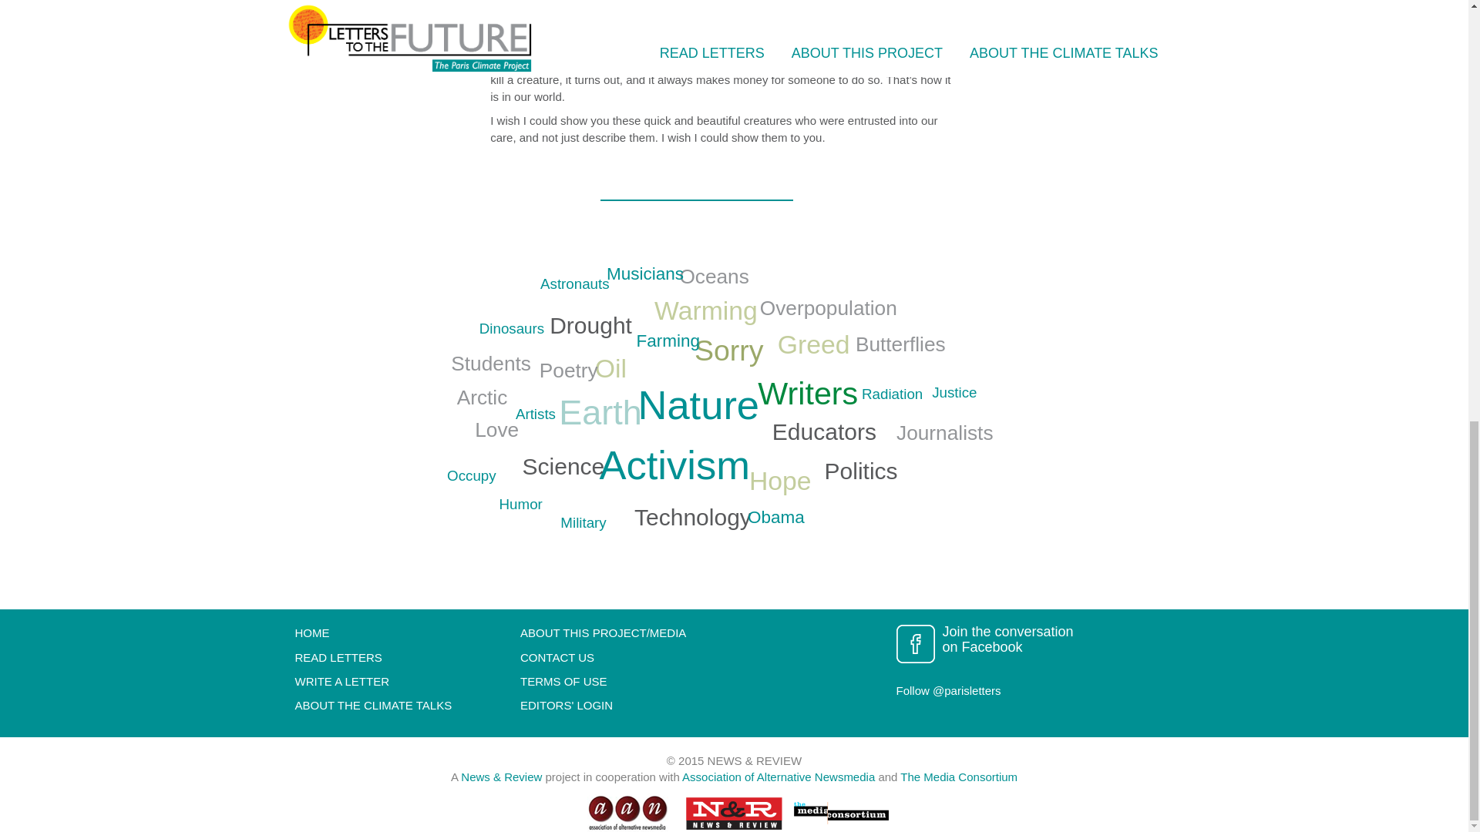 The width and height of the screenshot is (1480, 832). What do you see at coordinates (780, 480) in the screenshot?
I see `Hope` at bounding box center [780, 480].